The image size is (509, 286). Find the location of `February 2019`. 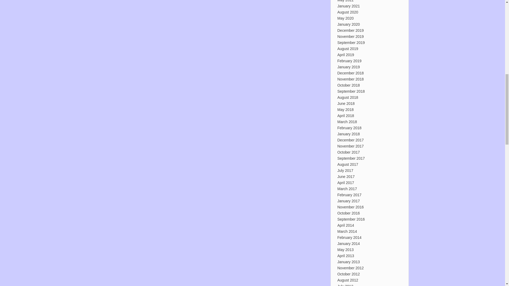

February 2019 is located at coordinates (349, 61).